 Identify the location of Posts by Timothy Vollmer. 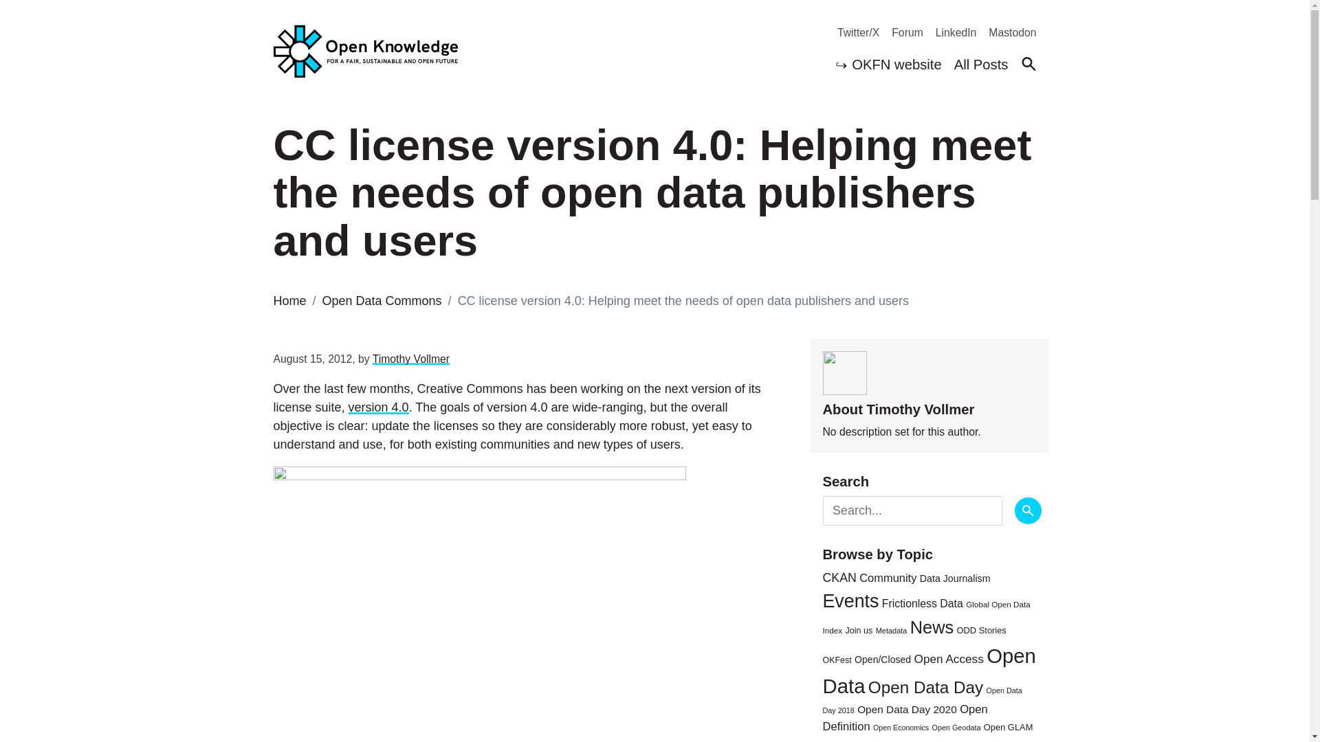
(411, 359).